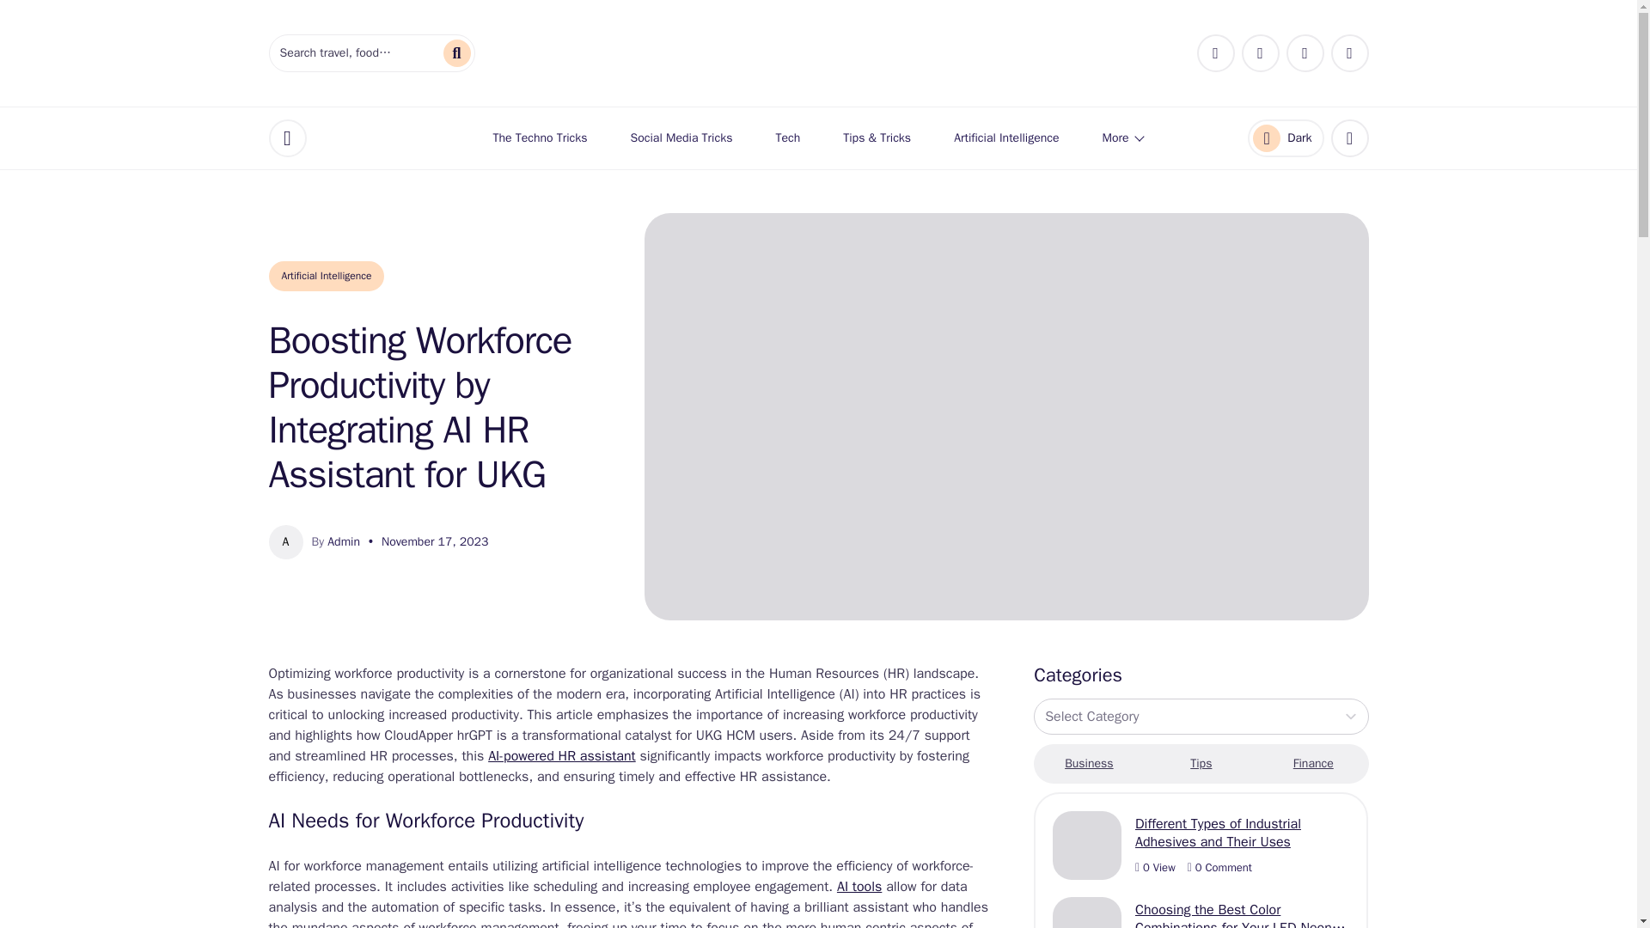 This screenshot has width=1650, height=928. What do you see at coordinates (326, 276) in the screenshot?
I see `Artificial Intelligence` at bounding box center [326, 276].